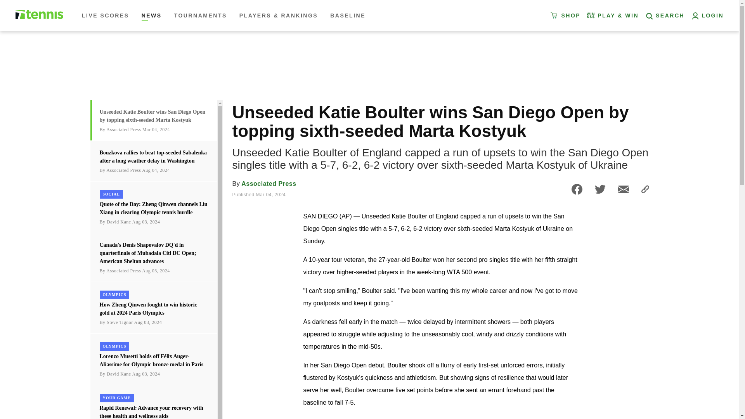 The height and width of the screenshot is (419, 745). What do you see at coordinates (664, 16) in the screenshot?
I see `SEARCH` at bounding box center [664, 16].